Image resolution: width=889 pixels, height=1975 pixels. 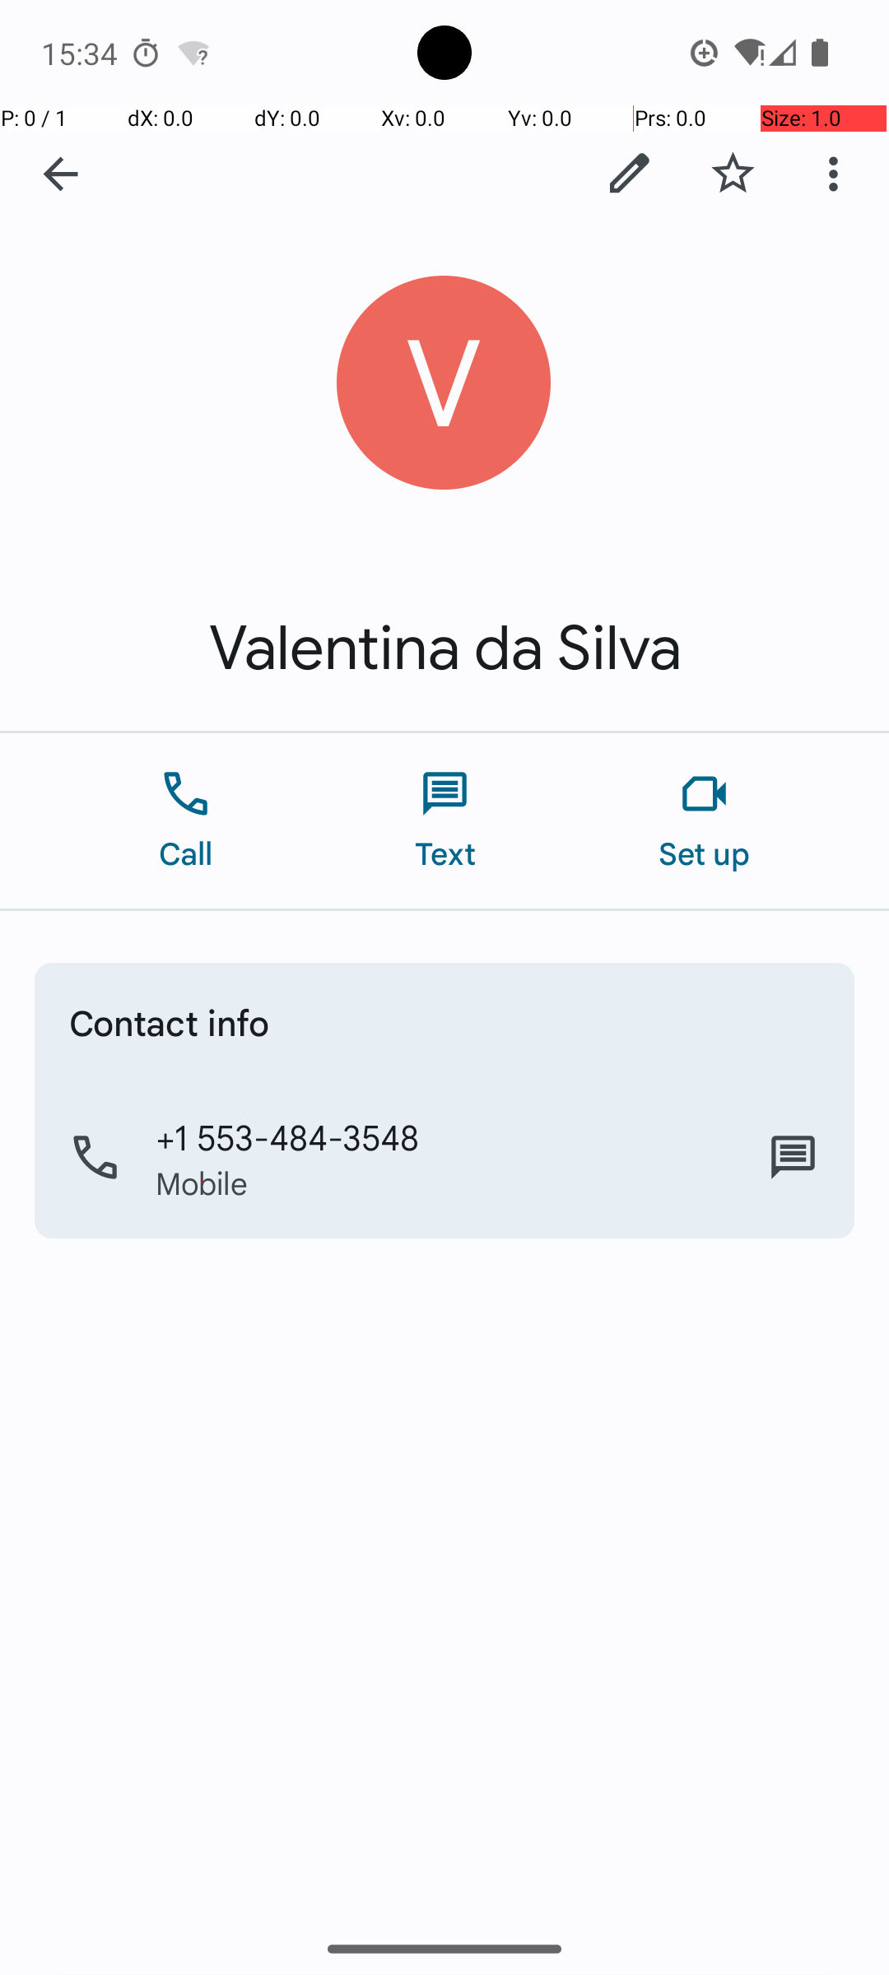 I want to click on Call Mobile +1 553-484-3548, so click(x=444, y=1158).